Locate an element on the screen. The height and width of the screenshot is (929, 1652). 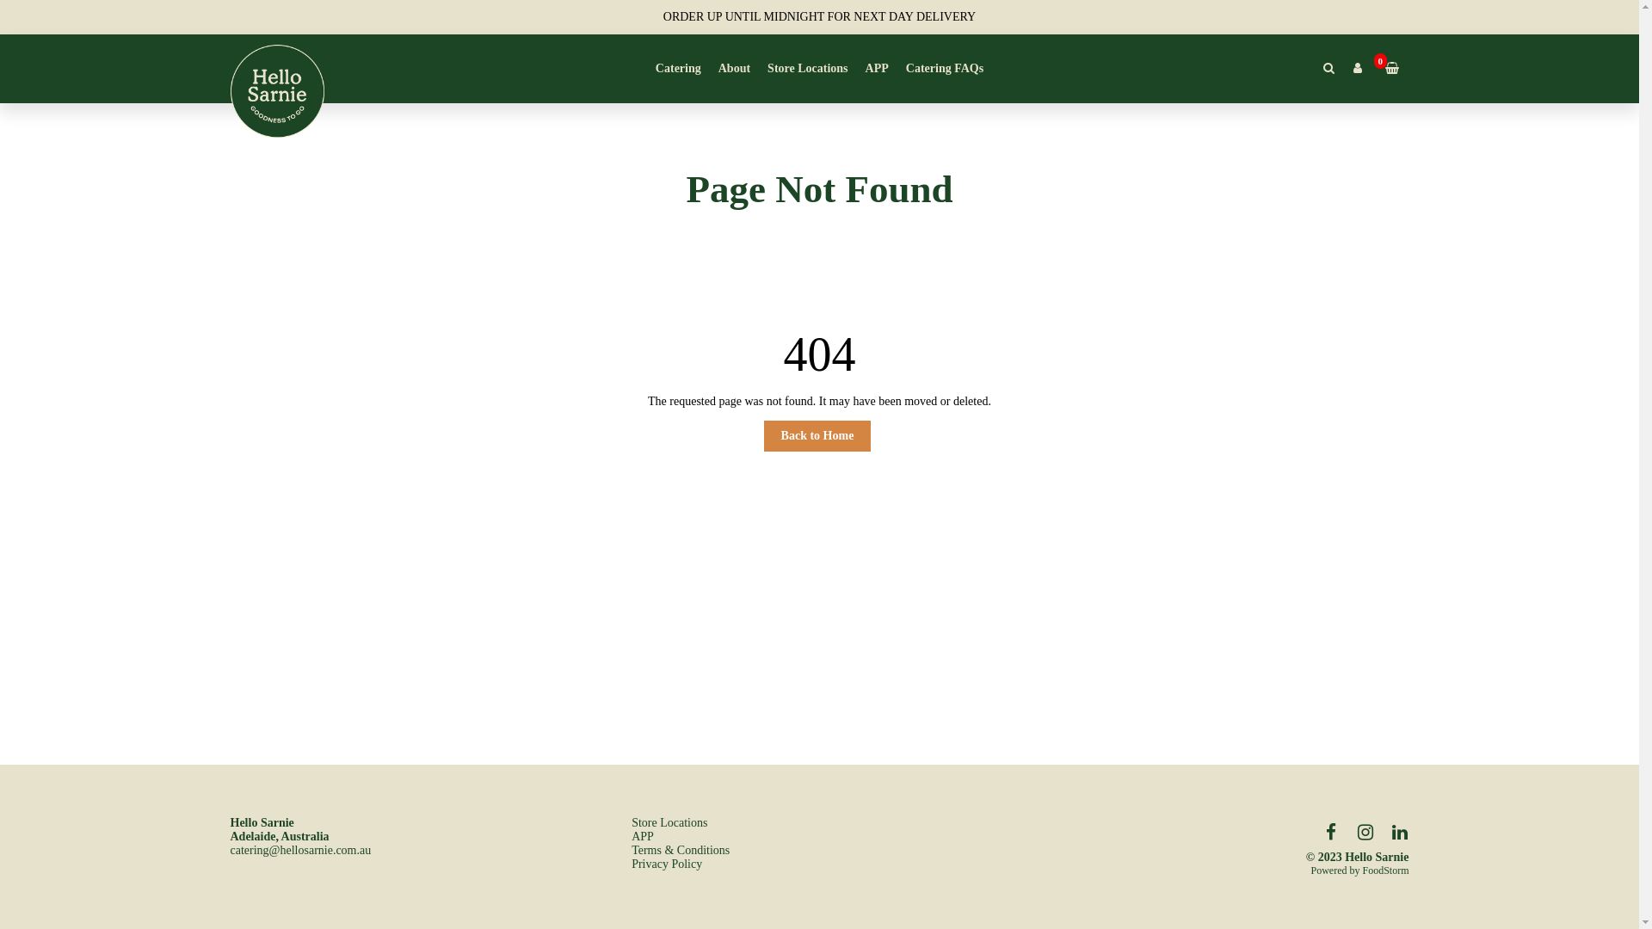
Powered by FoodStorm is located at coordinates (1222, 871).